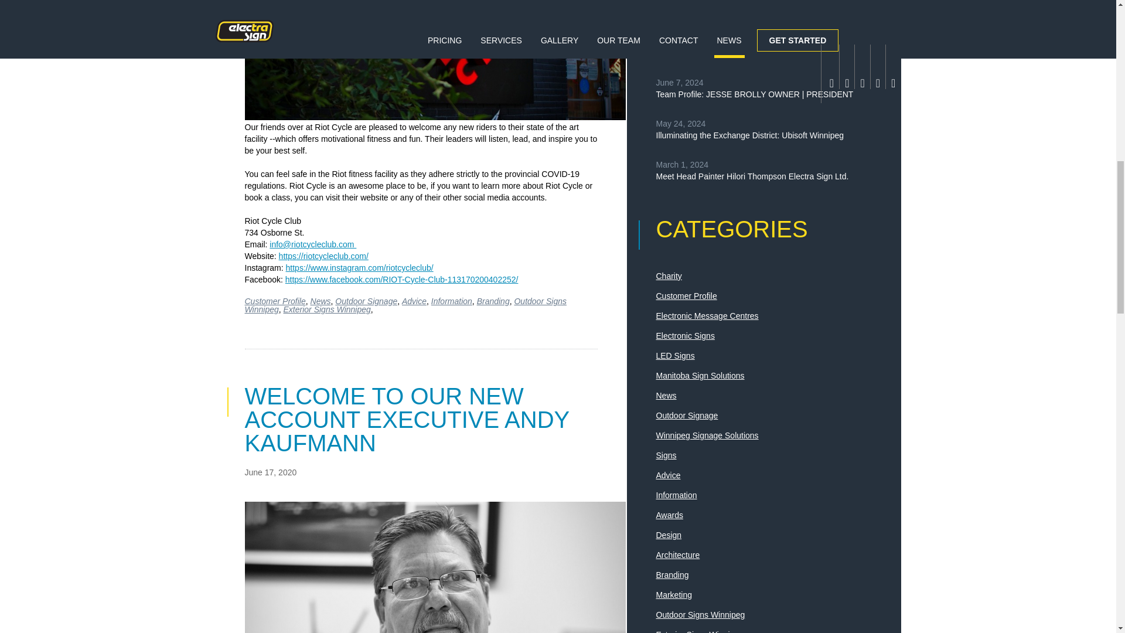 The image size is (1125, 633). What do you see at coordinates (327, 309) in the screenshot?
I see `Exterior Signs Winnipeg` at bounding box center [327, 309].